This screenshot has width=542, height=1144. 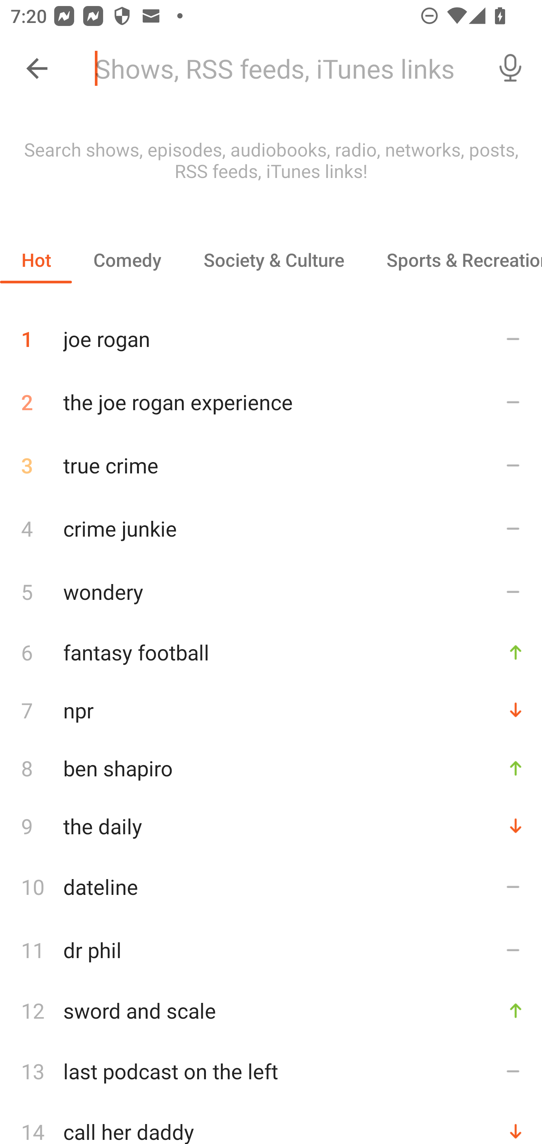 I want to click on 9 the daily, so click(x=271, y=826).